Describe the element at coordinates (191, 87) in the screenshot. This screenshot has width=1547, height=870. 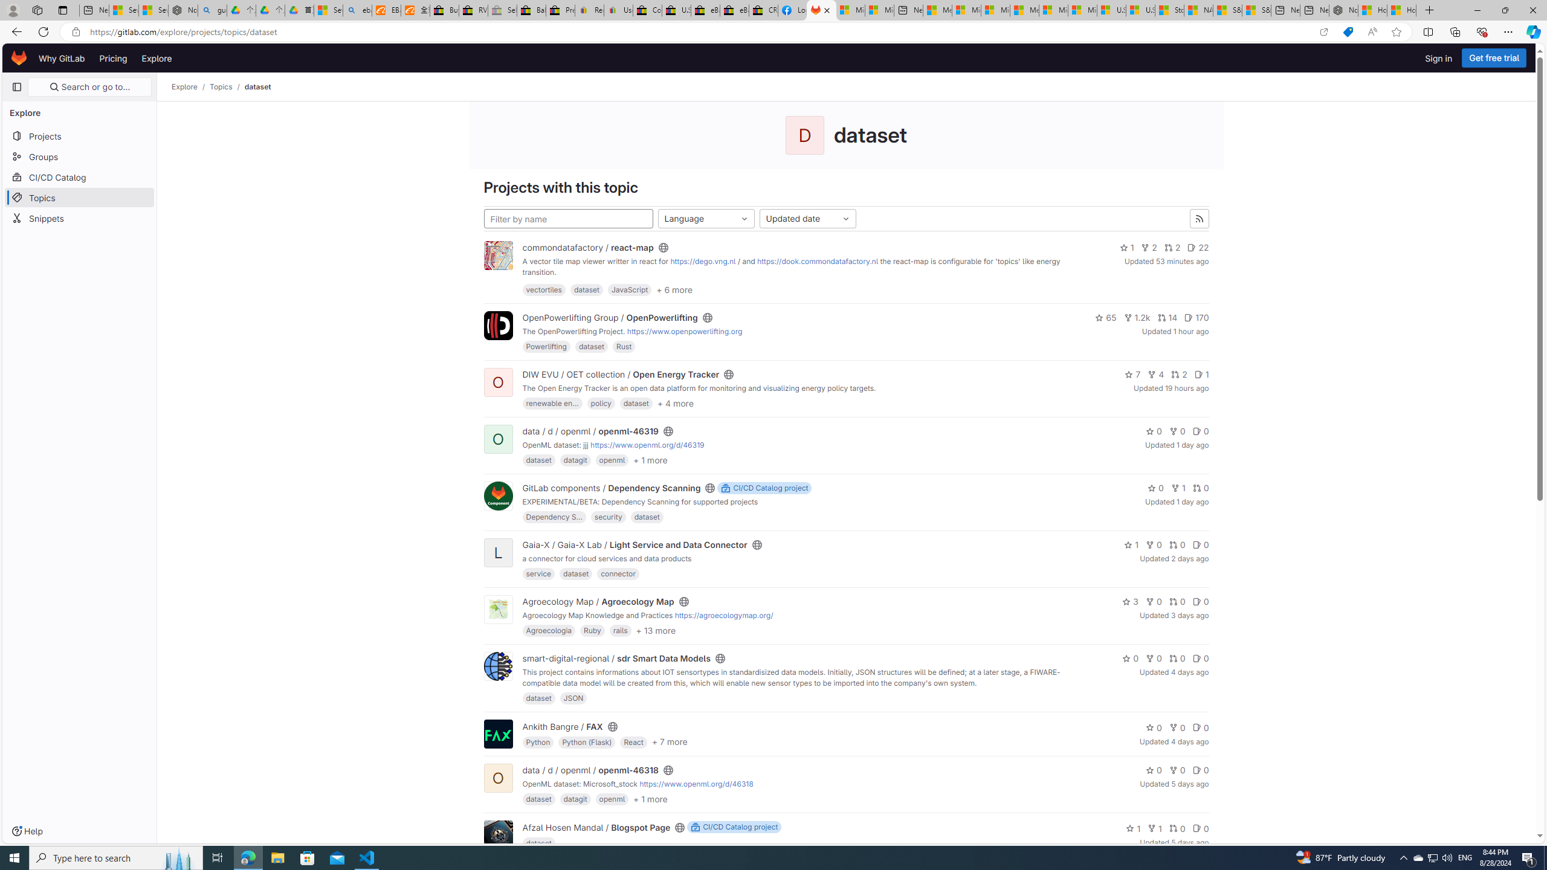
I see `Explore/` at that location.